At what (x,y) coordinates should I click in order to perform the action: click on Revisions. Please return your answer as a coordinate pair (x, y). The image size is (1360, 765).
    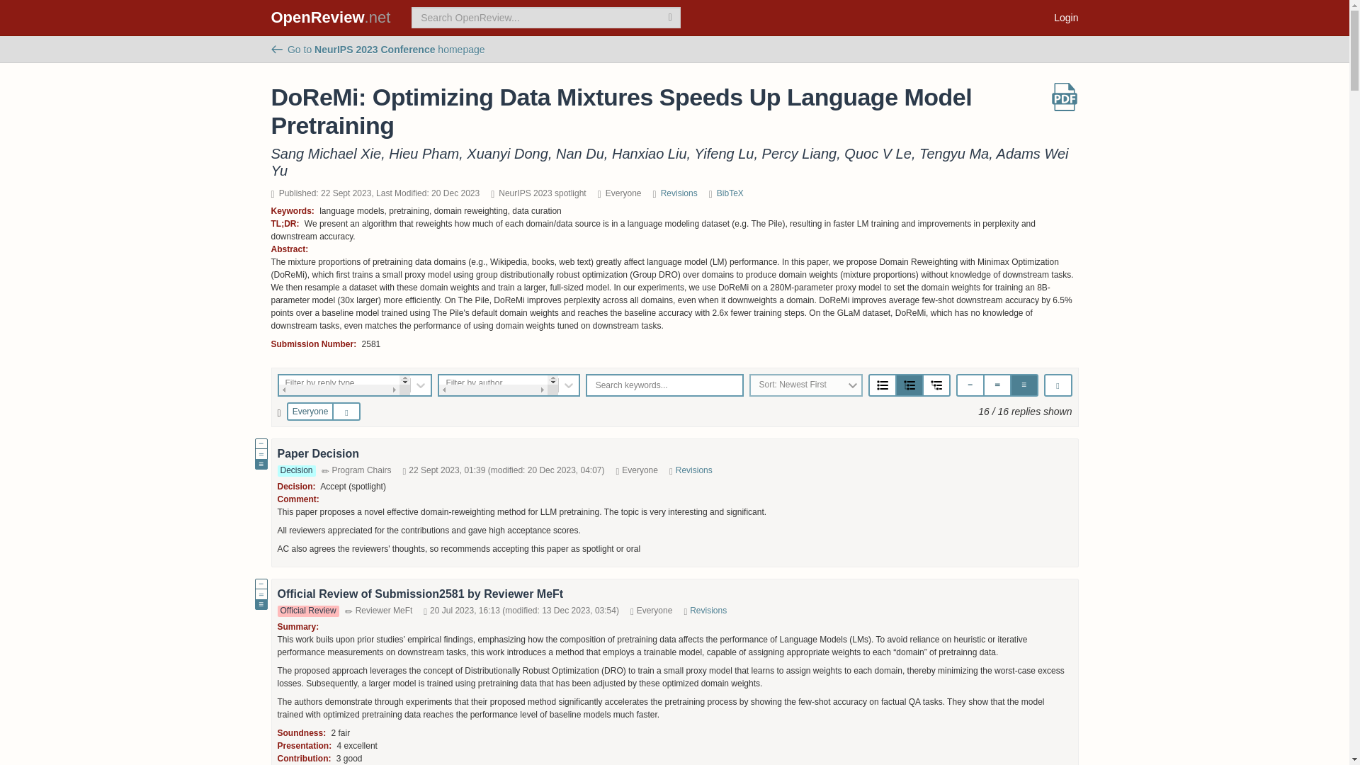
    Looking at the image, I should click on (694, 470).